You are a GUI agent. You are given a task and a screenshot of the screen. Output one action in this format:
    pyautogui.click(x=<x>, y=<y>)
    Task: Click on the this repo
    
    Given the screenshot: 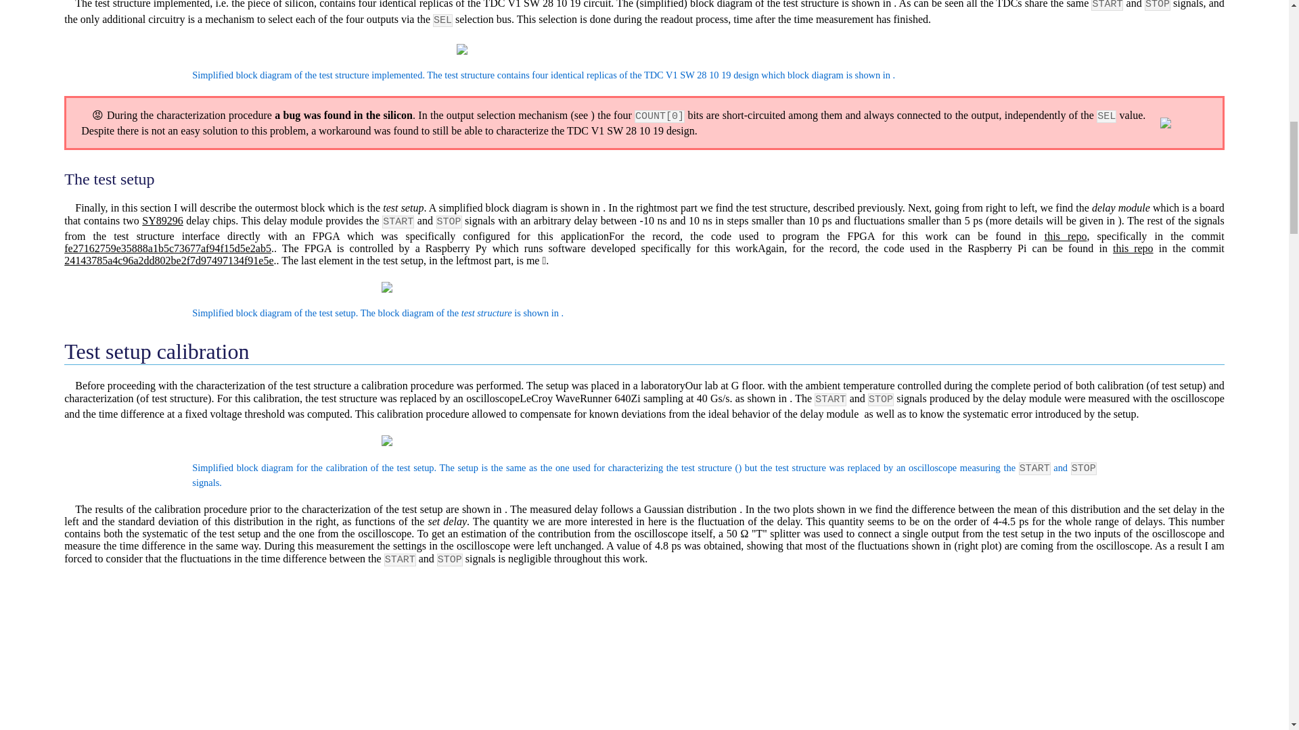 What is the action you would take?
    pyautogui.click(x=1133, y=247)
    